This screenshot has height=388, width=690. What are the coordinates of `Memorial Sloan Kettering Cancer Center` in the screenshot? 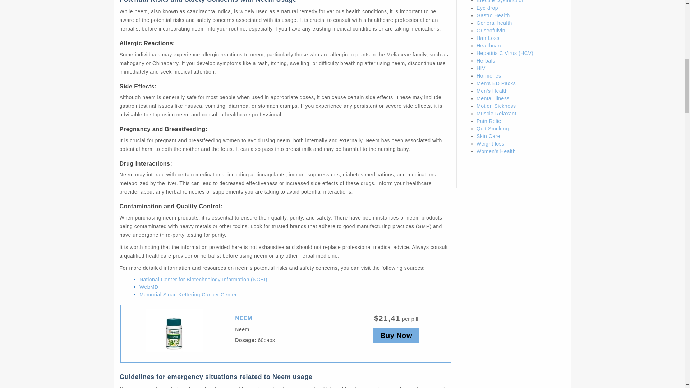 It's located at (188, 295).